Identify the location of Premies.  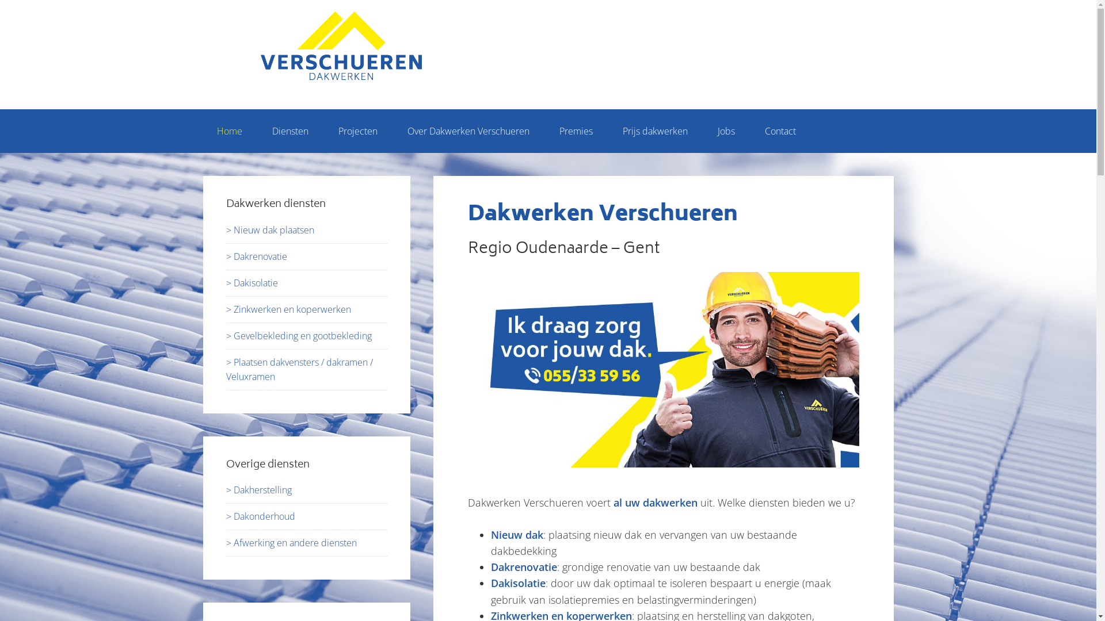
(576, 131).